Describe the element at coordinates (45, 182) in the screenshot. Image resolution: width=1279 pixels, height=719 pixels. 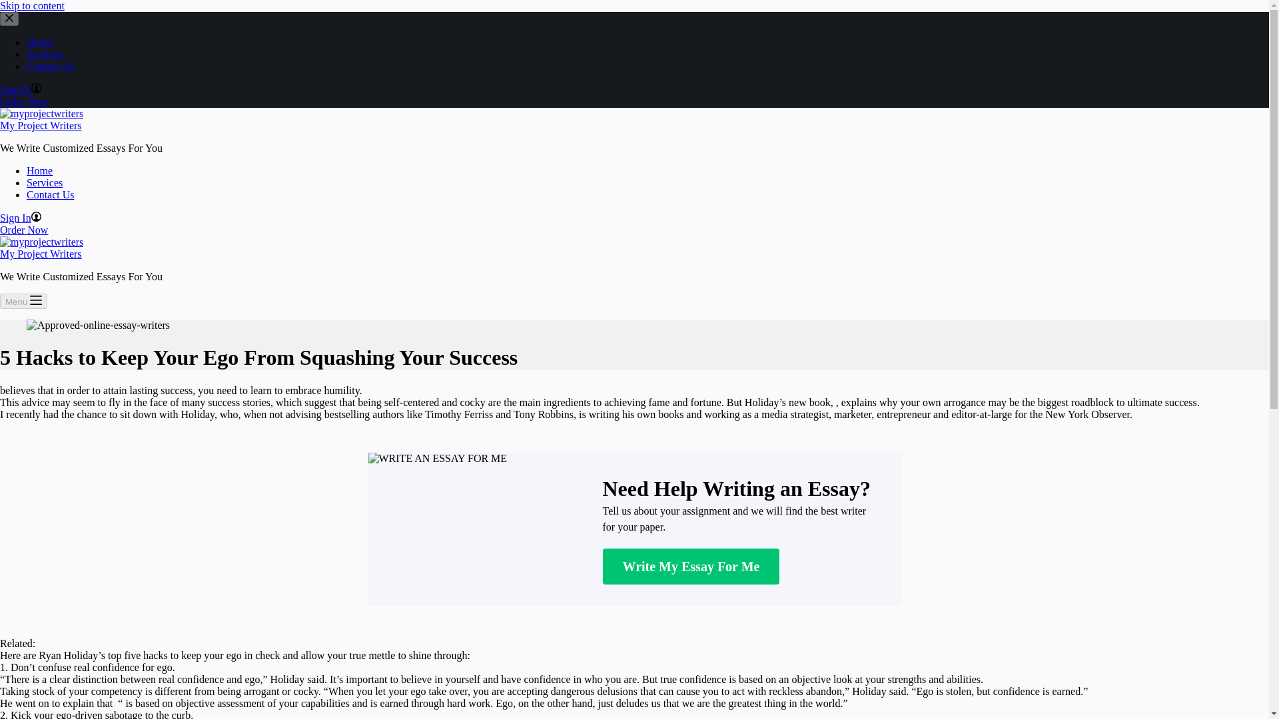
I see `Services` at that location.